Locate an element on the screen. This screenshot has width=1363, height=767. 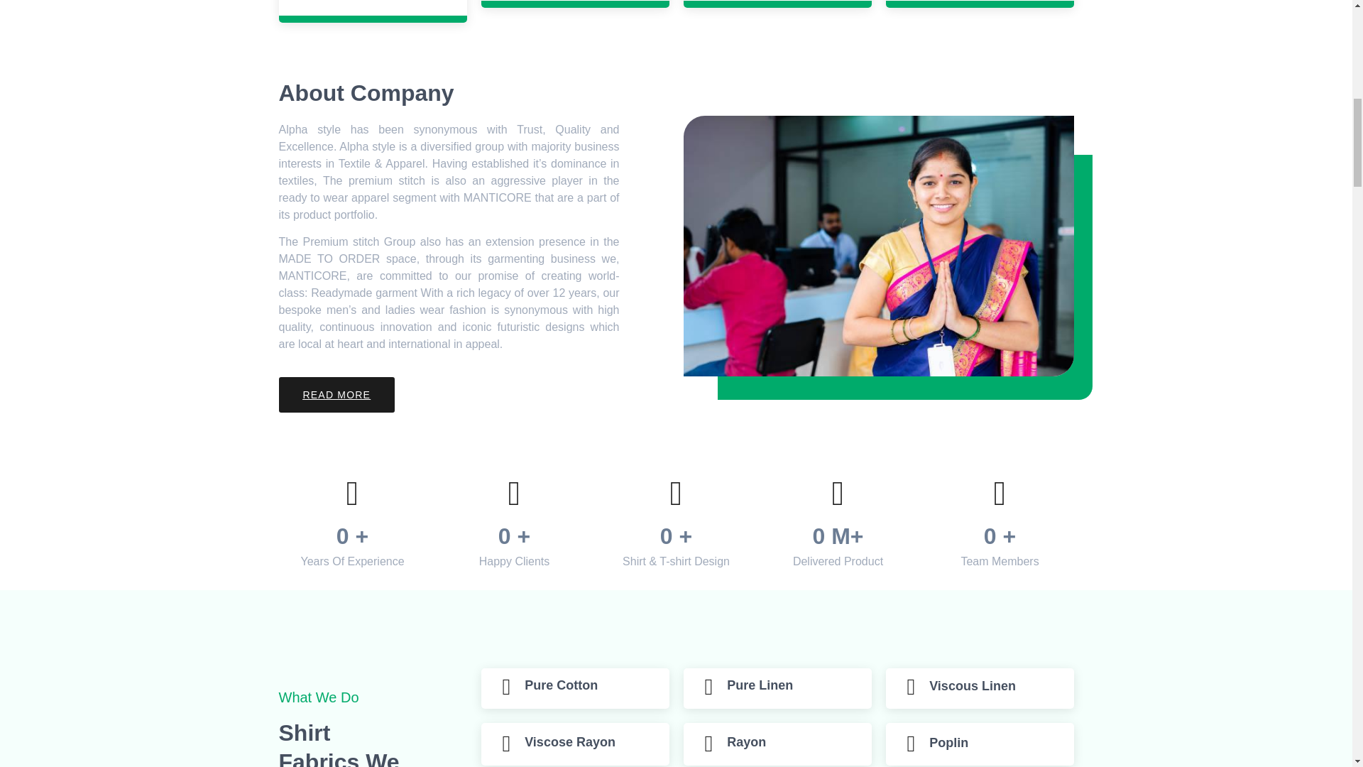
READ MORE is located at coordinates (336, 395).